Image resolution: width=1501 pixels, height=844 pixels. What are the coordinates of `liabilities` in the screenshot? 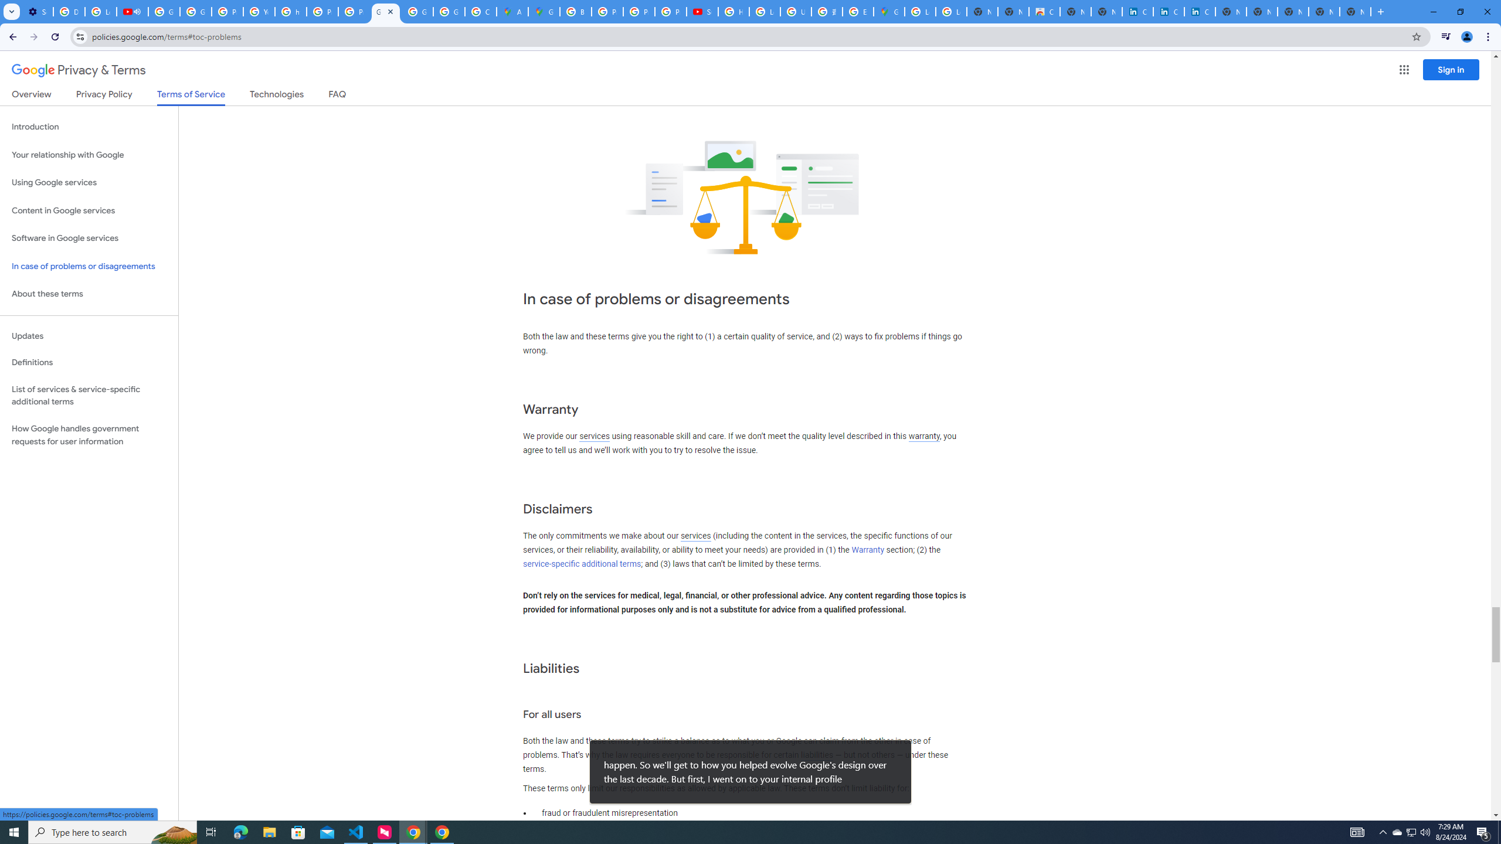 It's located at (816, 755).